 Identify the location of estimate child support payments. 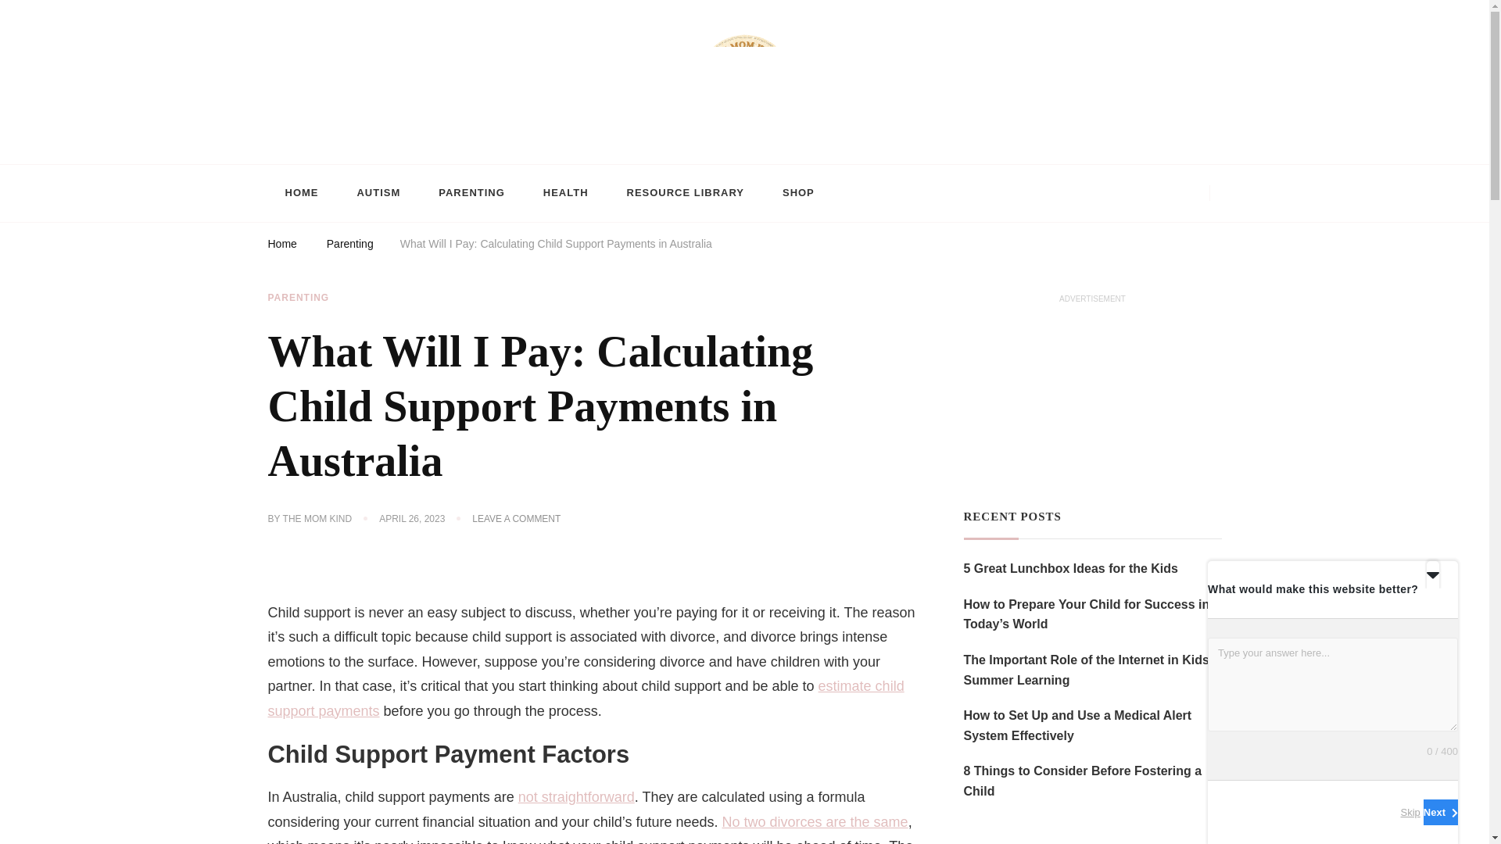
(585, 699).